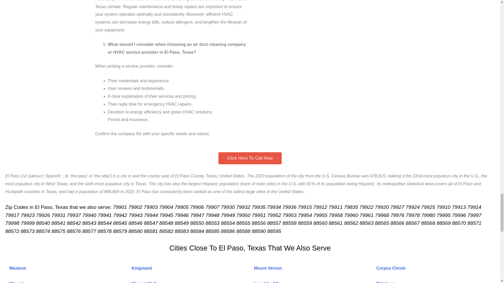 The width and height of the screenshot is (504, 283). Describe the element at coordinates (267, 282) in the screenshot. I see `Laughlin Afb` at that location.